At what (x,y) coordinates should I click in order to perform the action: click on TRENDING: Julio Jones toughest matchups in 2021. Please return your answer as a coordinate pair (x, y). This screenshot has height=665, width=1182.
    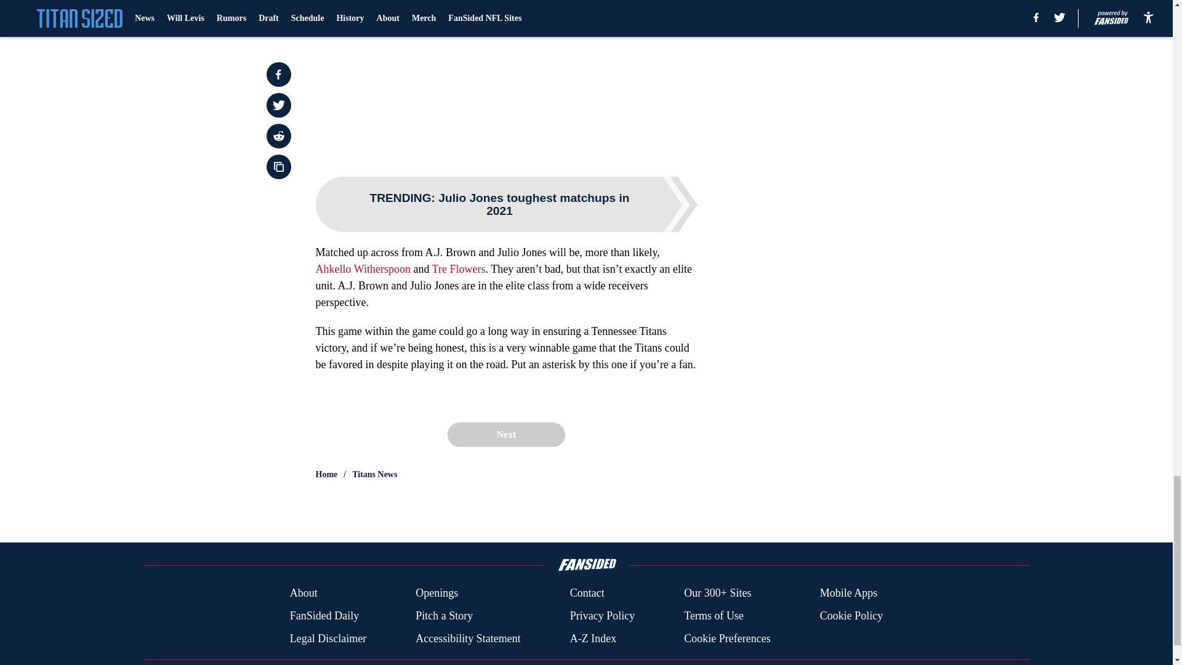
    Looking at the image, I should click on (506, 204).